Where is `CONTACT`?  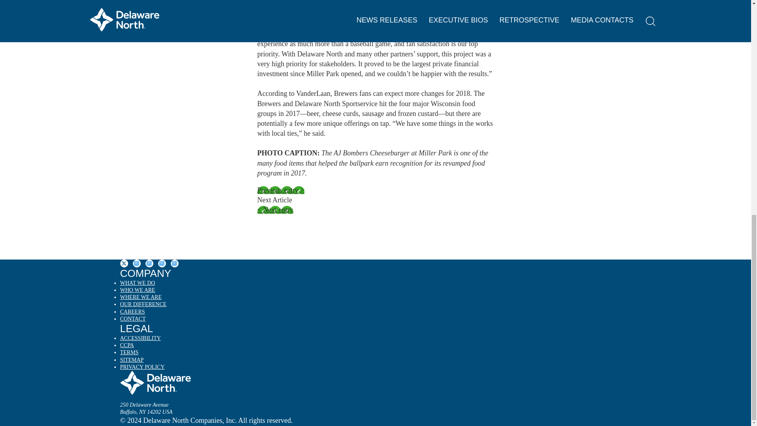 CONTACT is located at coordinates (132, 319).